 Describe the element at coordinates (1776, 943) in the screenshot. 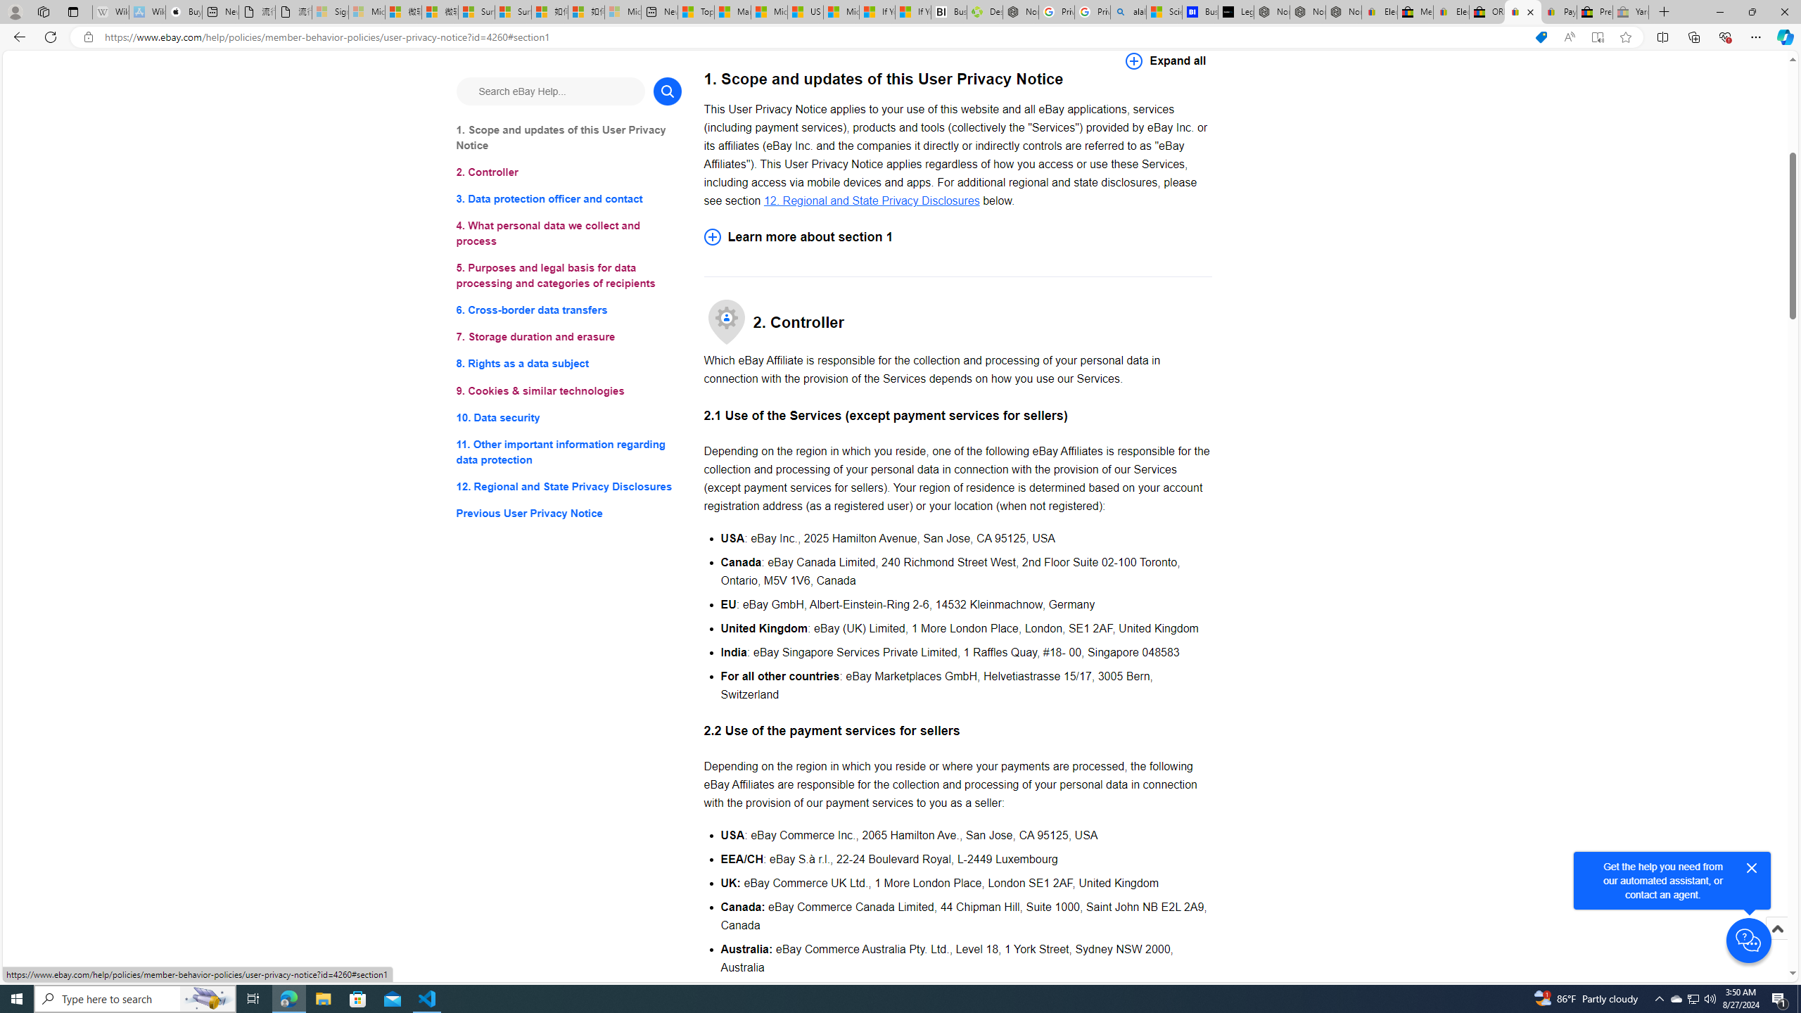

I see `Scroll to top` at that location.